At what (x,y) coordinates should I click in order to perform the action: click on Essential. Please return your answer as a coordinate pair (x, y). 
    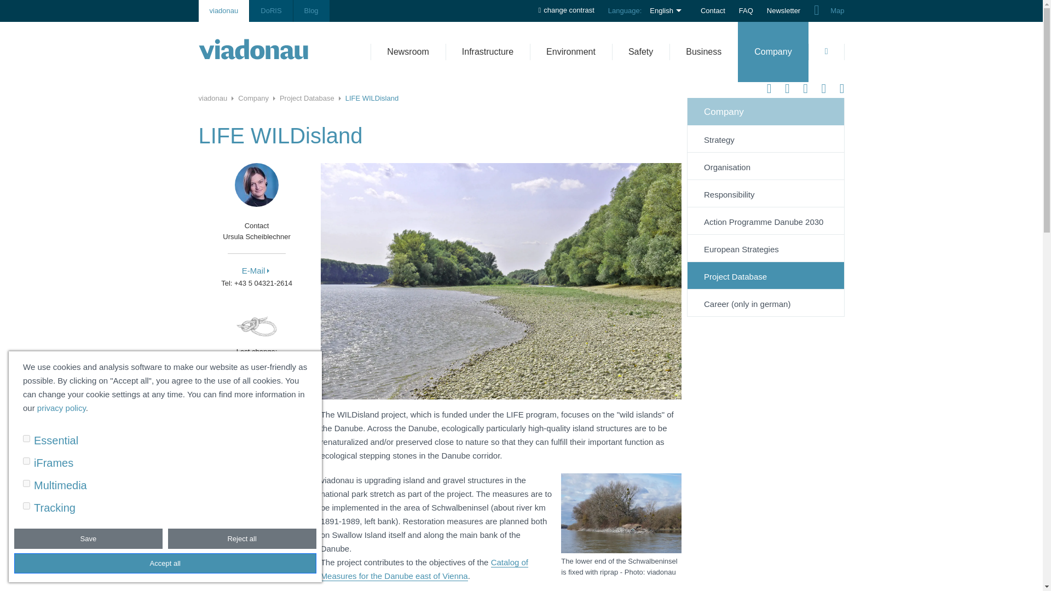
    Looking at the image, I should click on (56, 440).